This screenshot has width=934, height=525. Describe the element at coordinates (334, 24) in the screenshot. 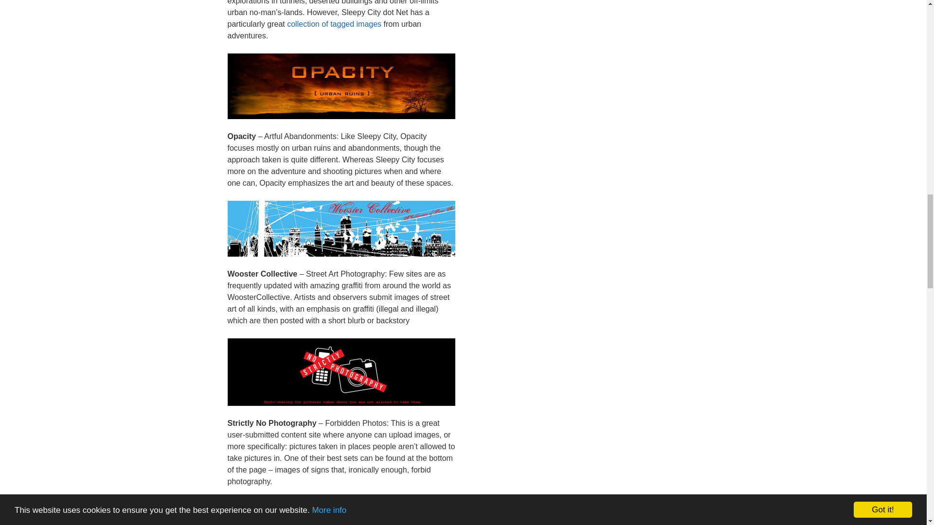

I see `Sleepy City Tag Cloud` at that location.